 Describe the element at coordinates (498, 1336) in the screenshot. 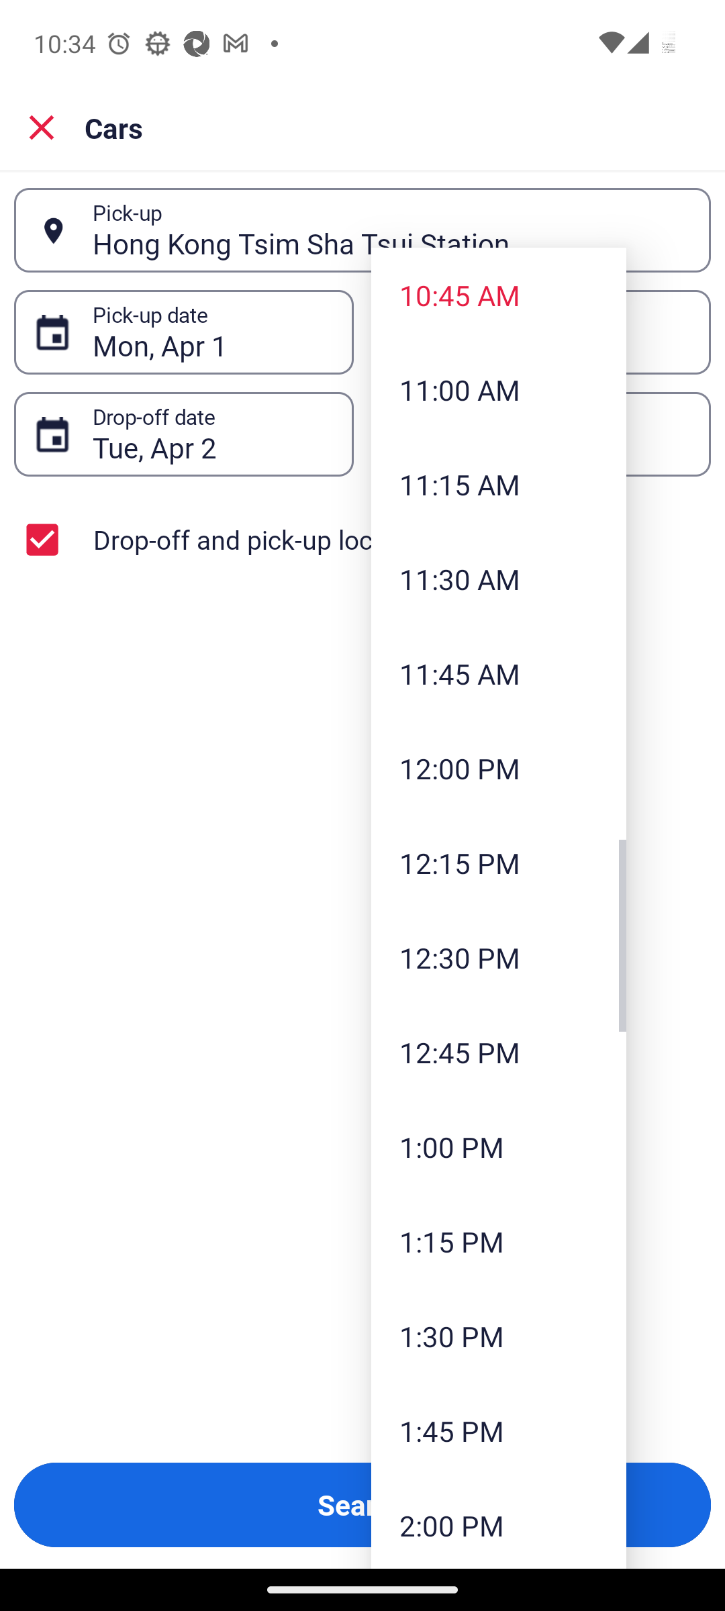

I see `1:30 PM` at that location.